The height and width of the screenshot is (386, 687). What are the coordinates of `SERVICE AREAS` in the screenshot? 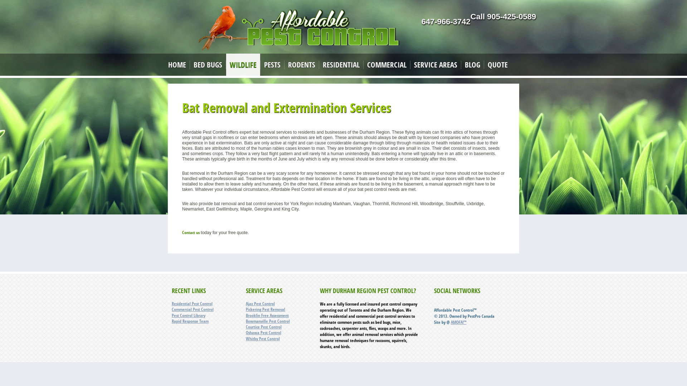 It's located at (436, 65).